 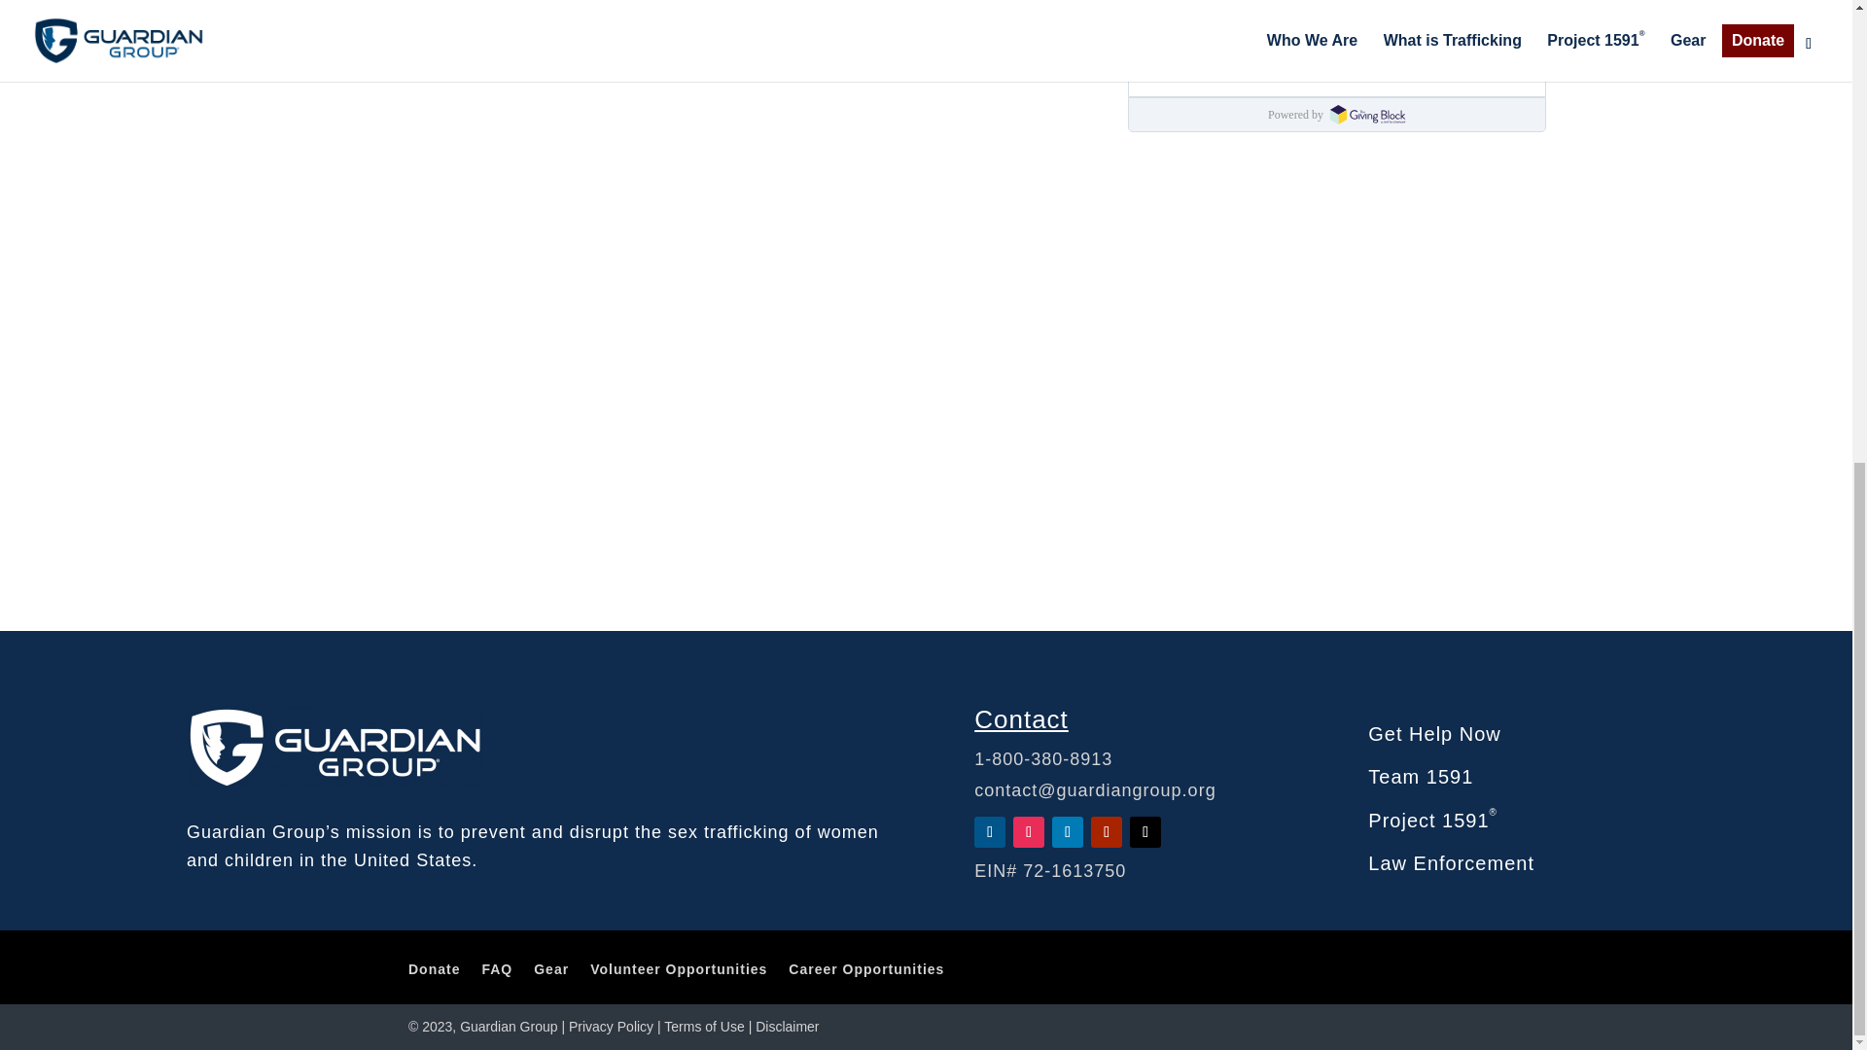 What do you see at coordinates (1420, 777) in the screenshot?
I see `Team 1591` at bounding box center [1420, 777].